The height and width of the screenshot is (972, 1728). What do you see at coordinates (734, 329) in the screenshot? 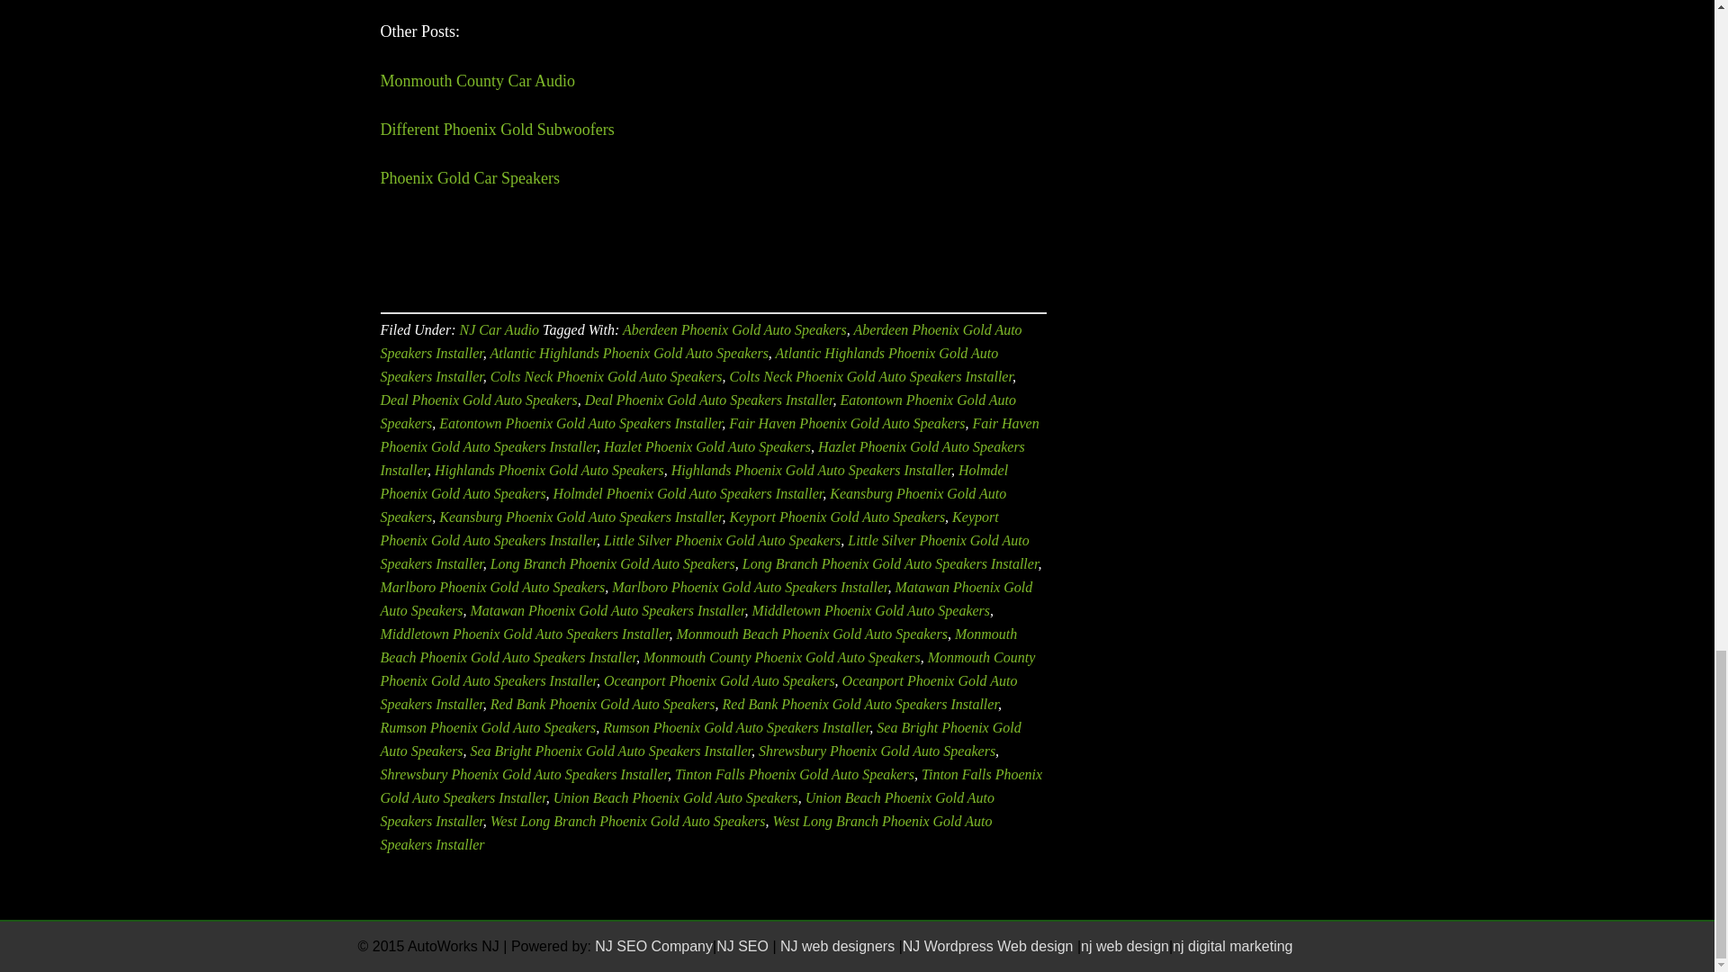
I see `Aberdeen Phoenix Gold Auto Speakers` at bounding box center [734, 329].